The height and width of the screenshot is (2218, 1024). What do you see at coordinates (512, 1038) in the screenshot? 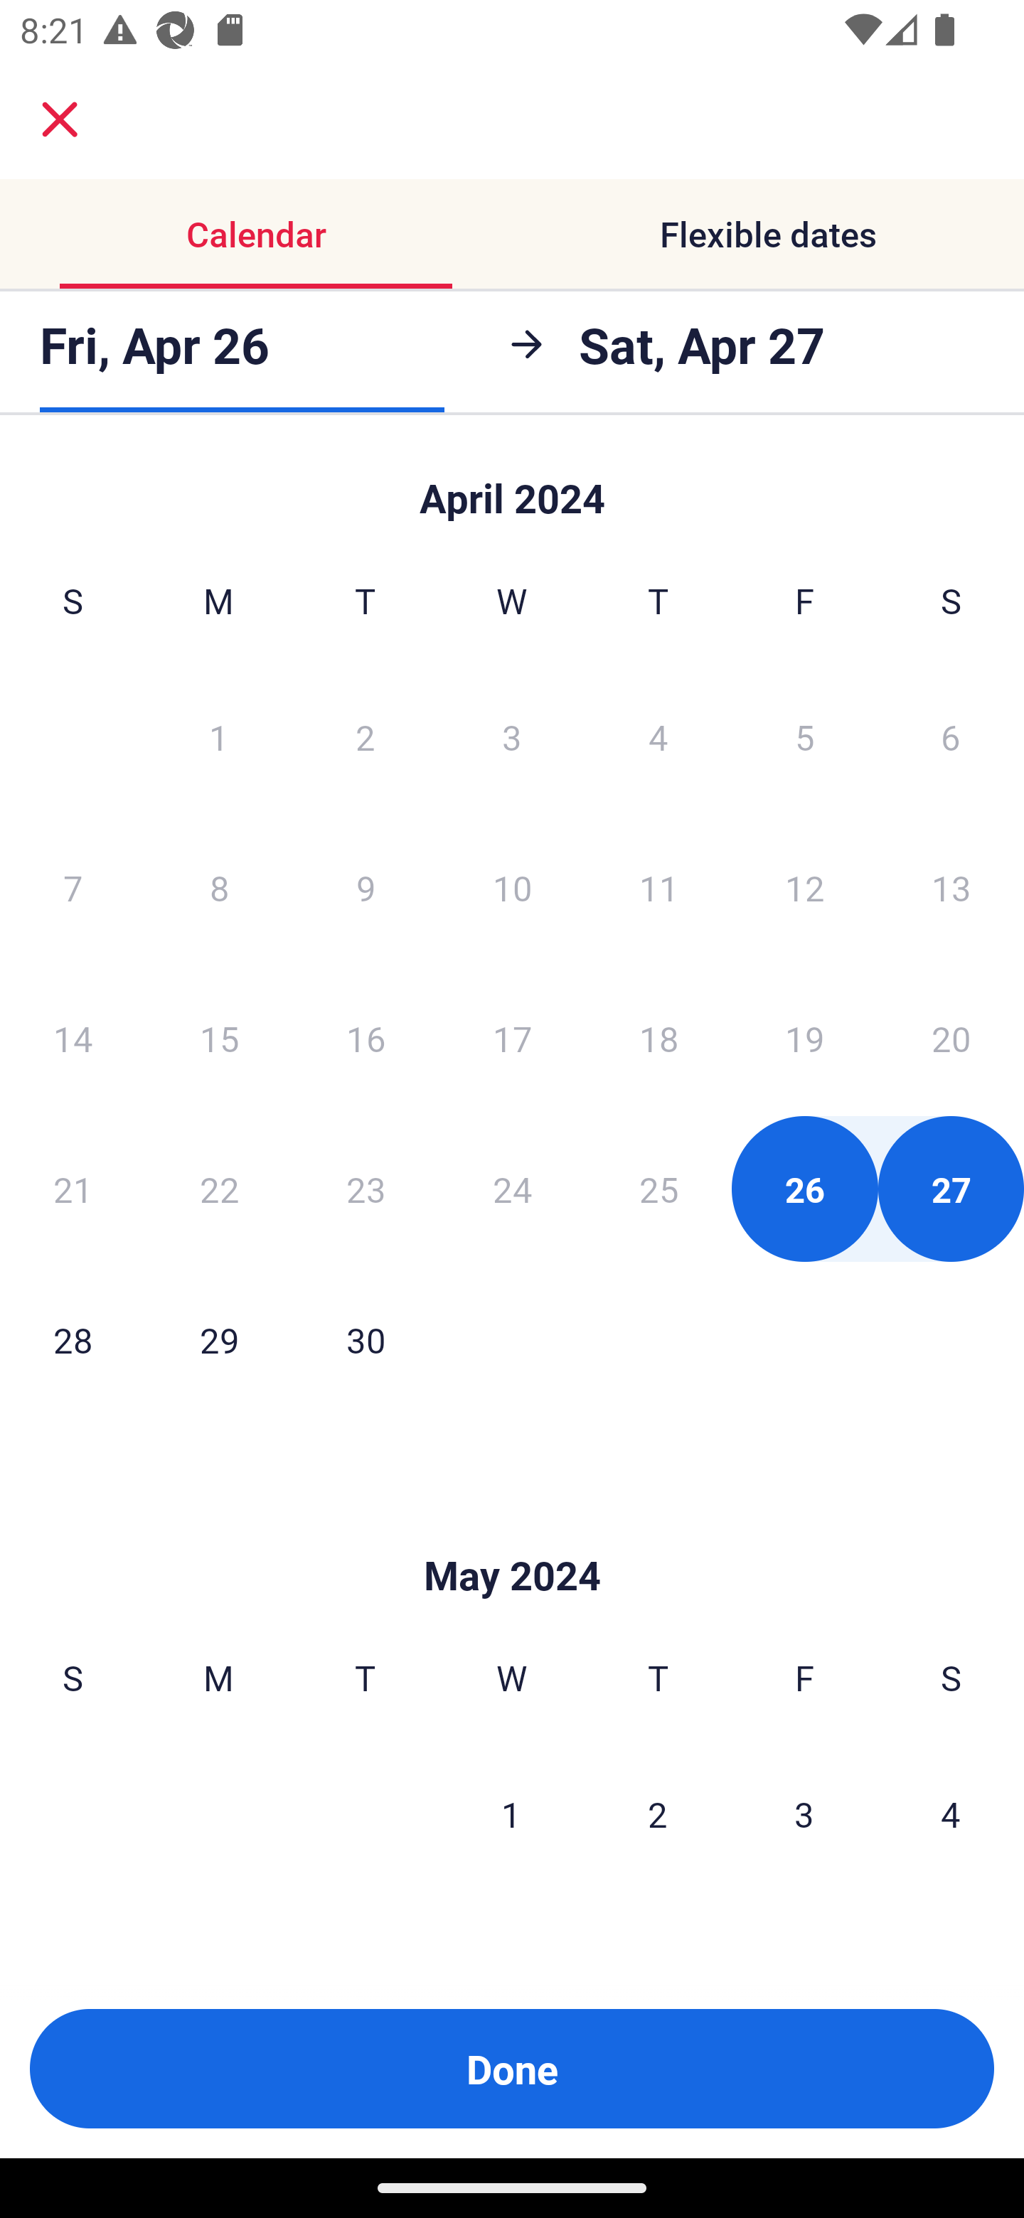
I see `17 Wednesday, April 17, 2024` at bounding box center [512, 1038].